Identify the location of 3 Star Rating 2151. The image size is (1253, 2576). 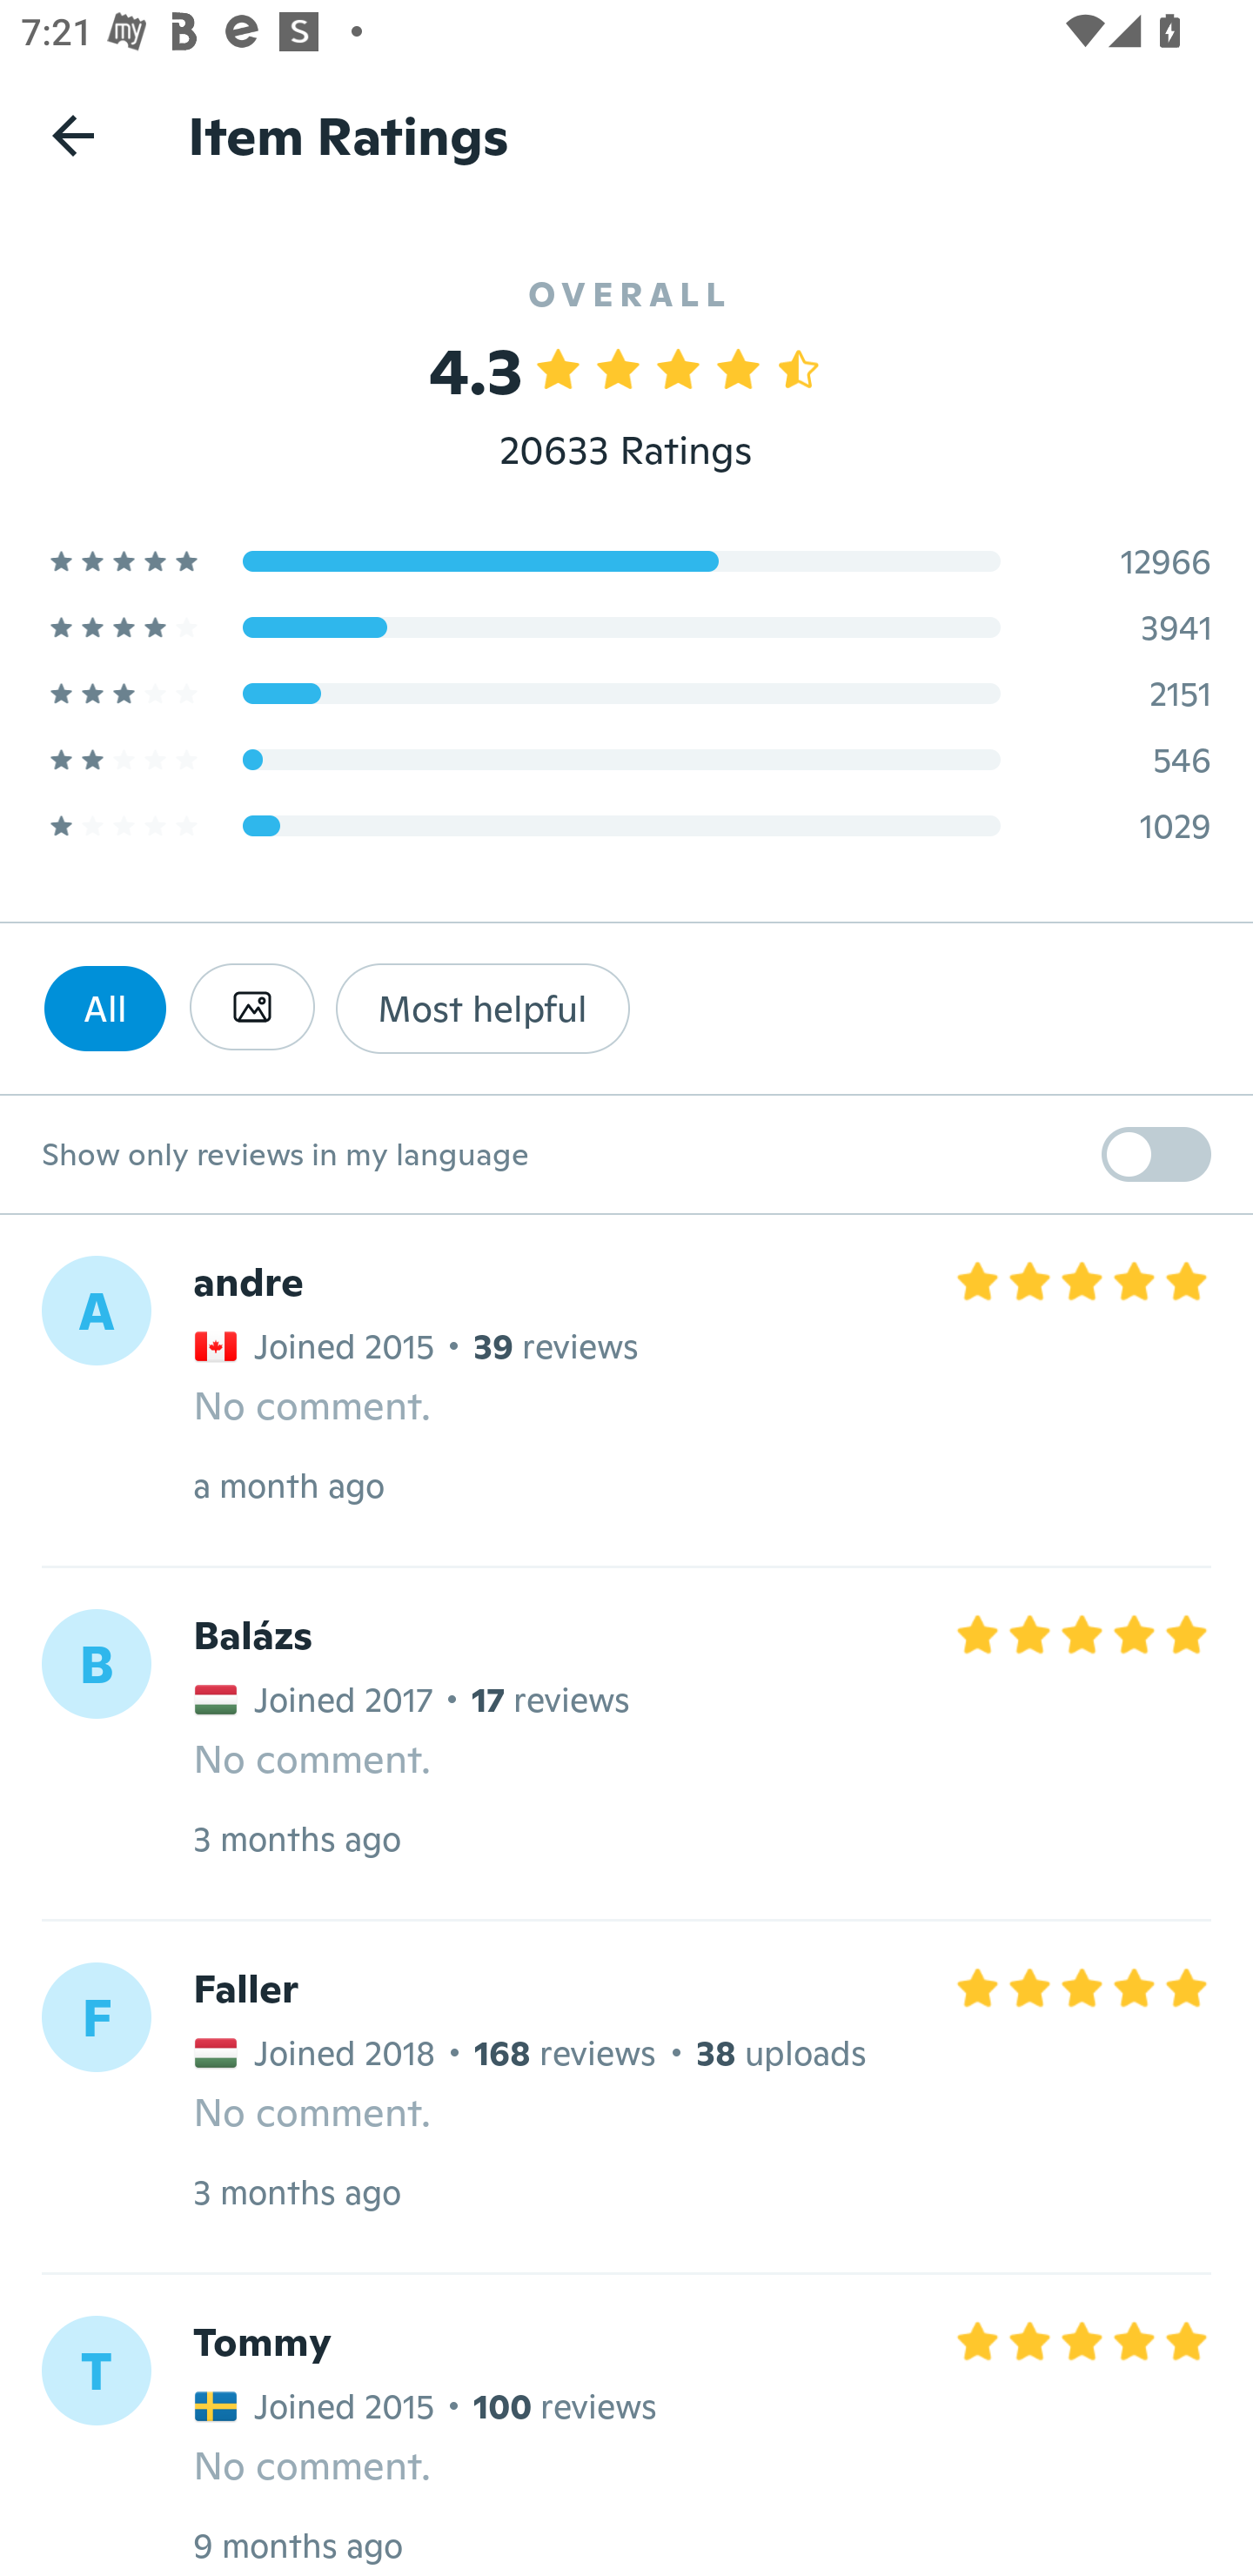
(626, 693).